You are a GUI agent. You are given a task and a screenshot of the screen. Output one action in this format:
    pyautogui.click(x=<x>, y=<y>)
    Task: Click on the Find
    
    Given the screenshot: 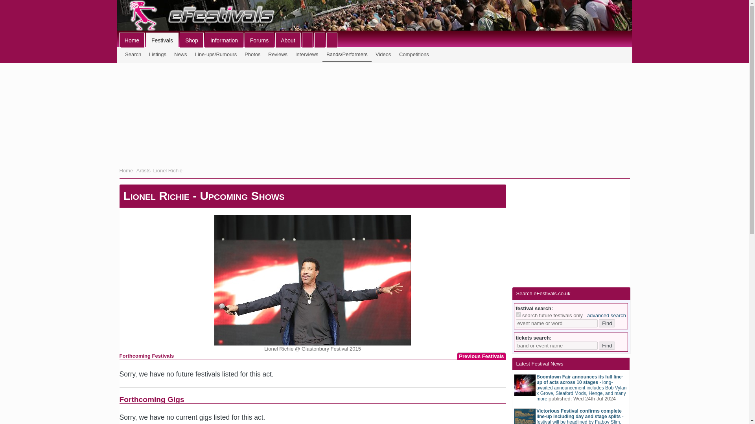 What is the action you would take?
    pyautogui.click(x=607, y=323)
    